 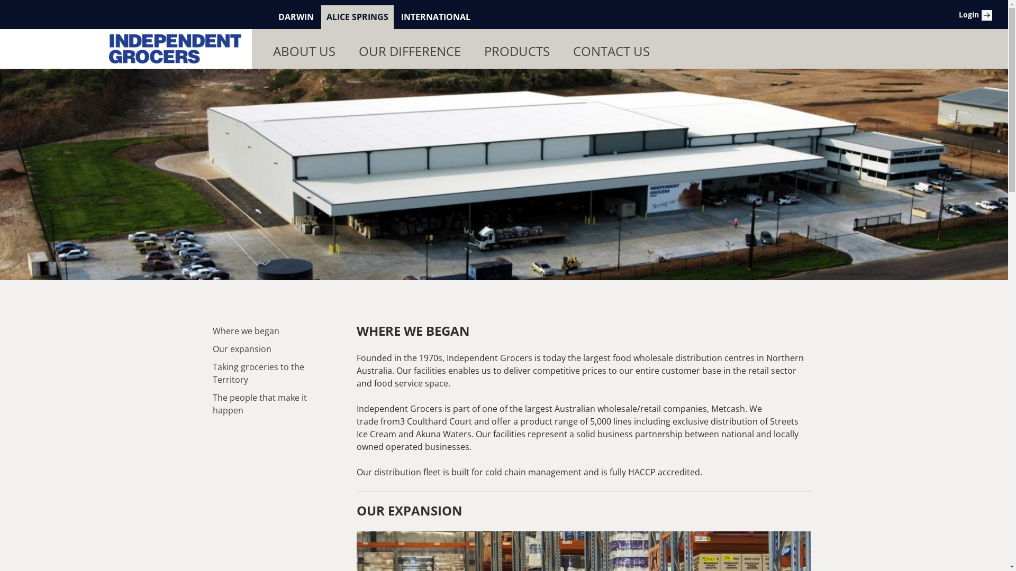 What do you see at coordinates (436, 17) in the screenshot?
I see `INTERNATIONAL` at bounding box center [436, 17].